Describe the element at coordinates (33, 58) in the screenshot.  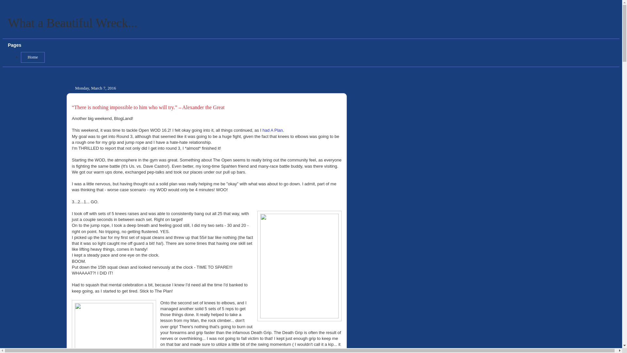
I see `Home` at that location.